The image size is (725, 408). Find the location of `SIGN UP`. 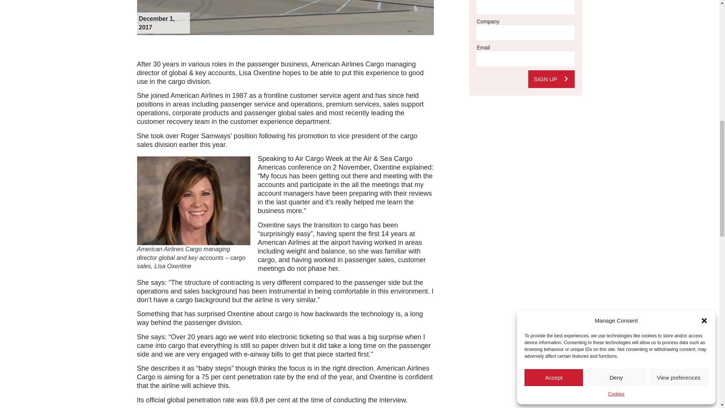

SIGN UP is located at coordinates (551, 79).